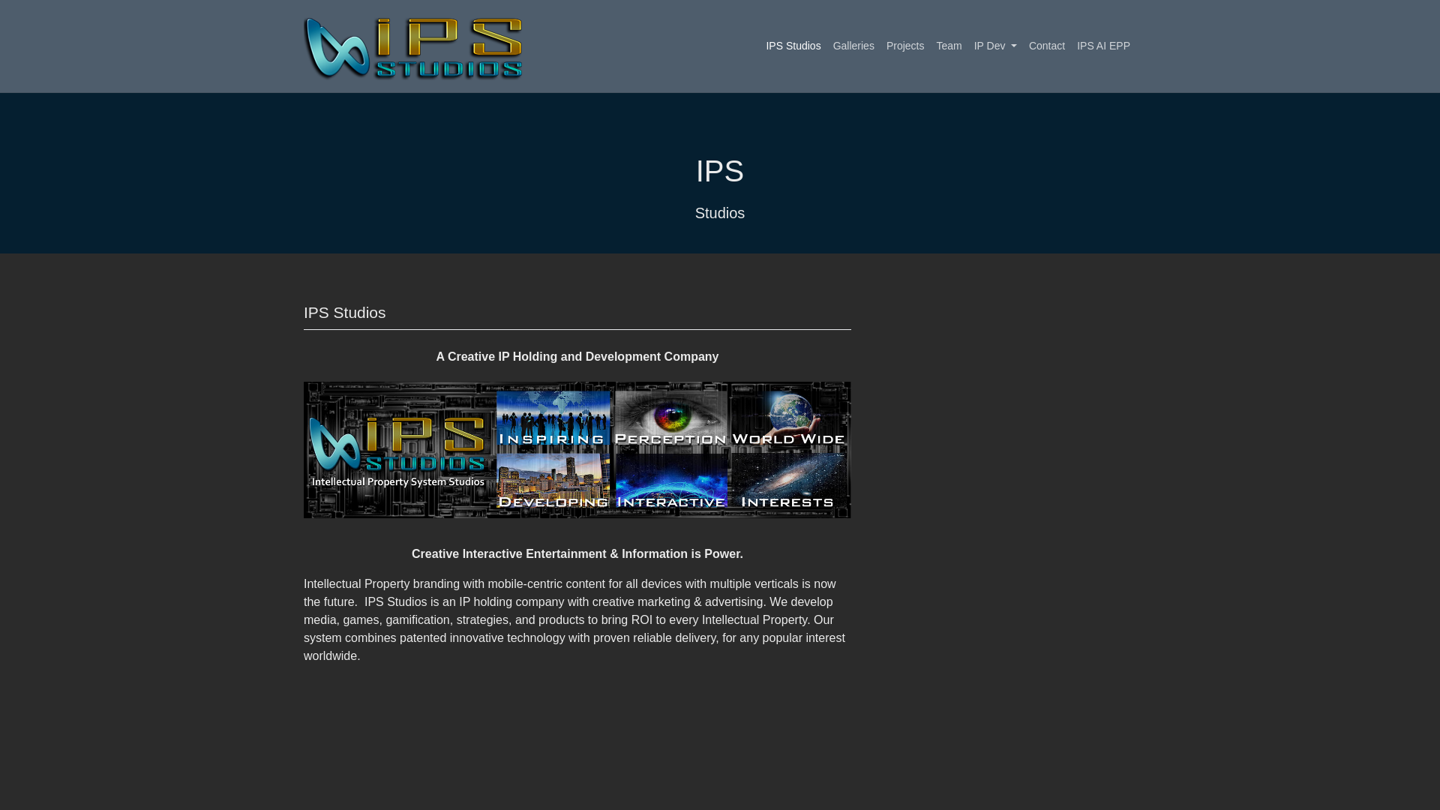  I want to click on IP Dev, so click(994, 46).